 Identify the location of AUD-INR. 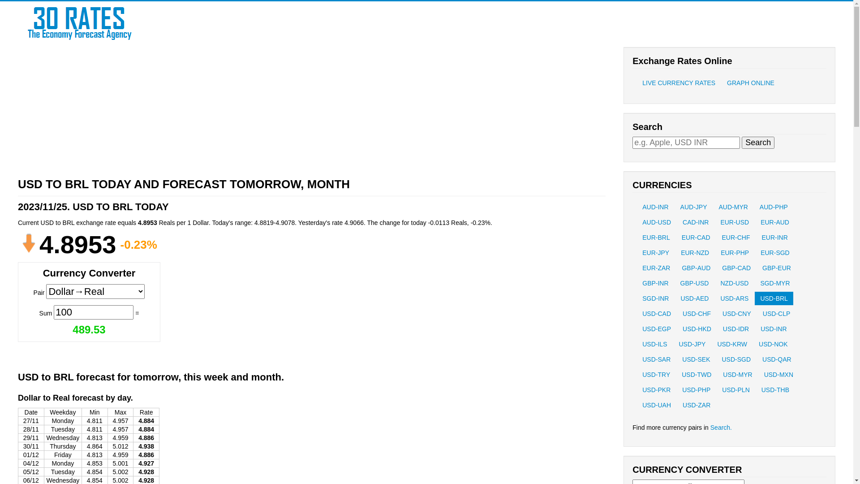
(655, 207).